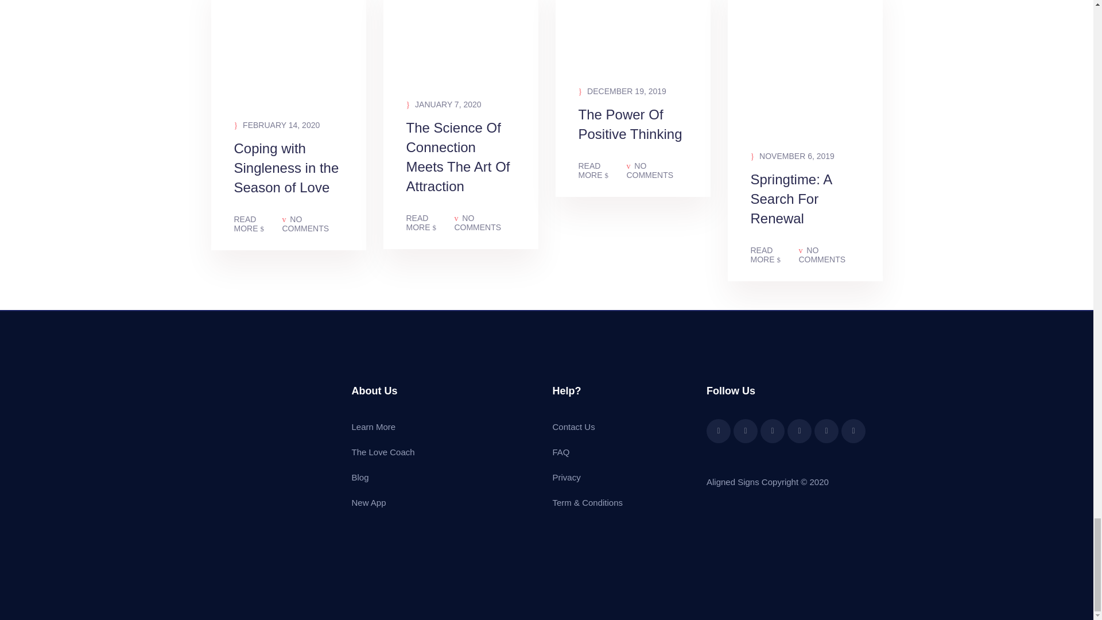  Describe the element at coordinates (603, 170) in the screenshot. I see `READ MORE` at that location.